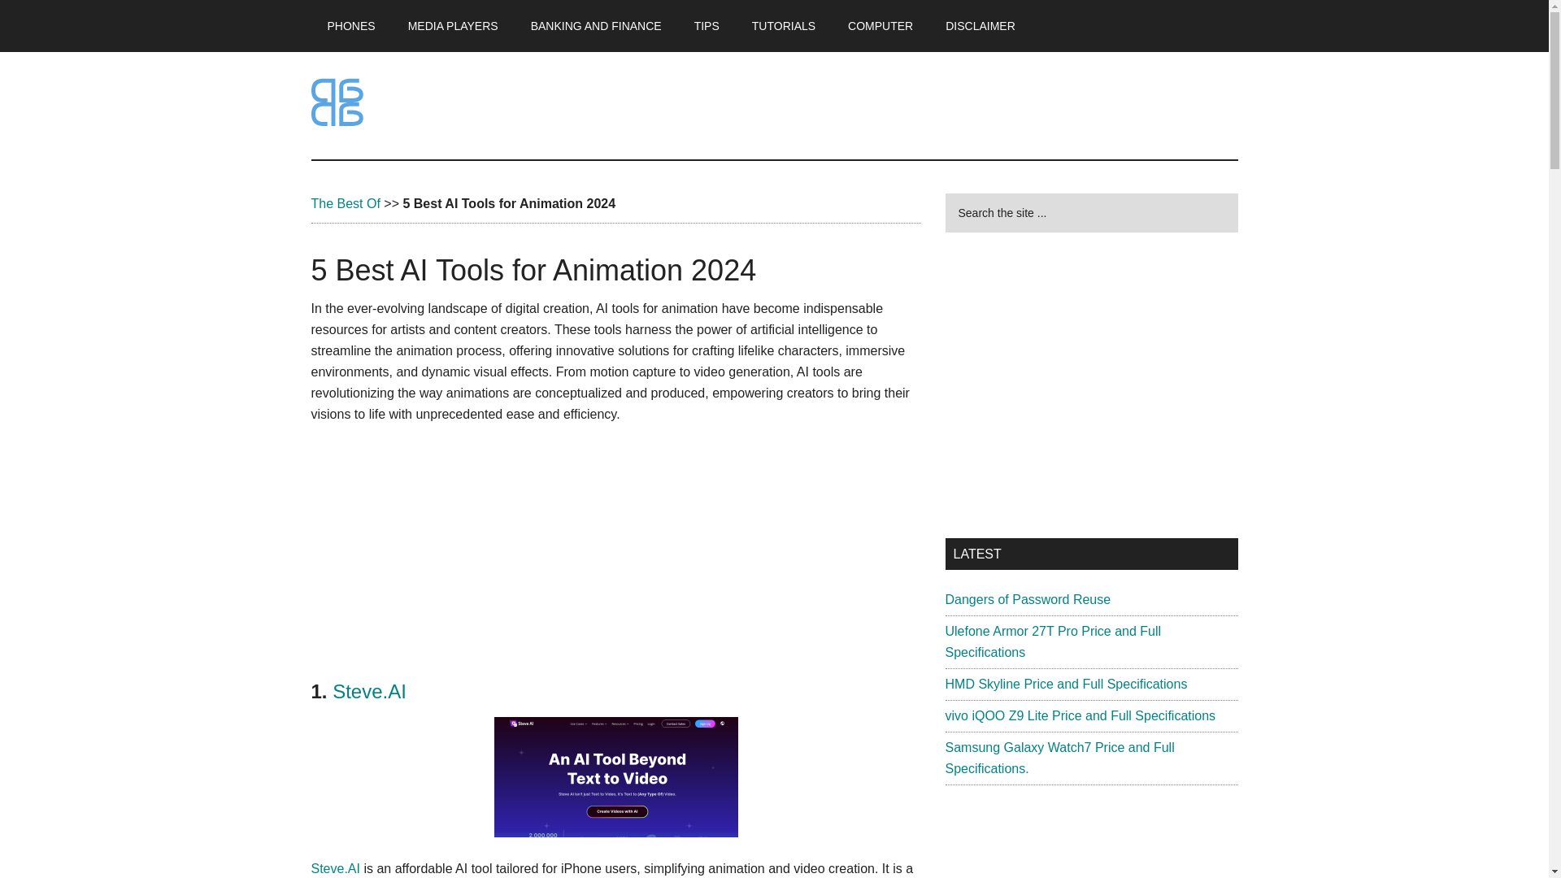 The height and width of the screenshot is (878, 1561). What do you see at coordinates (351, 26) in the screenshot?
I see `PHONES` at bounding box center [351, 26].